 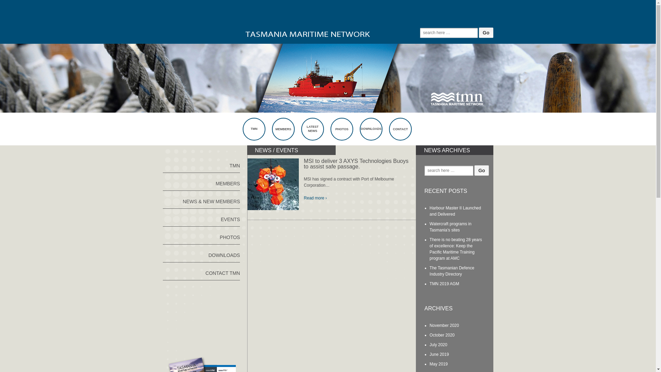 I want to click on EVENTS, so click(x=201, y=218).